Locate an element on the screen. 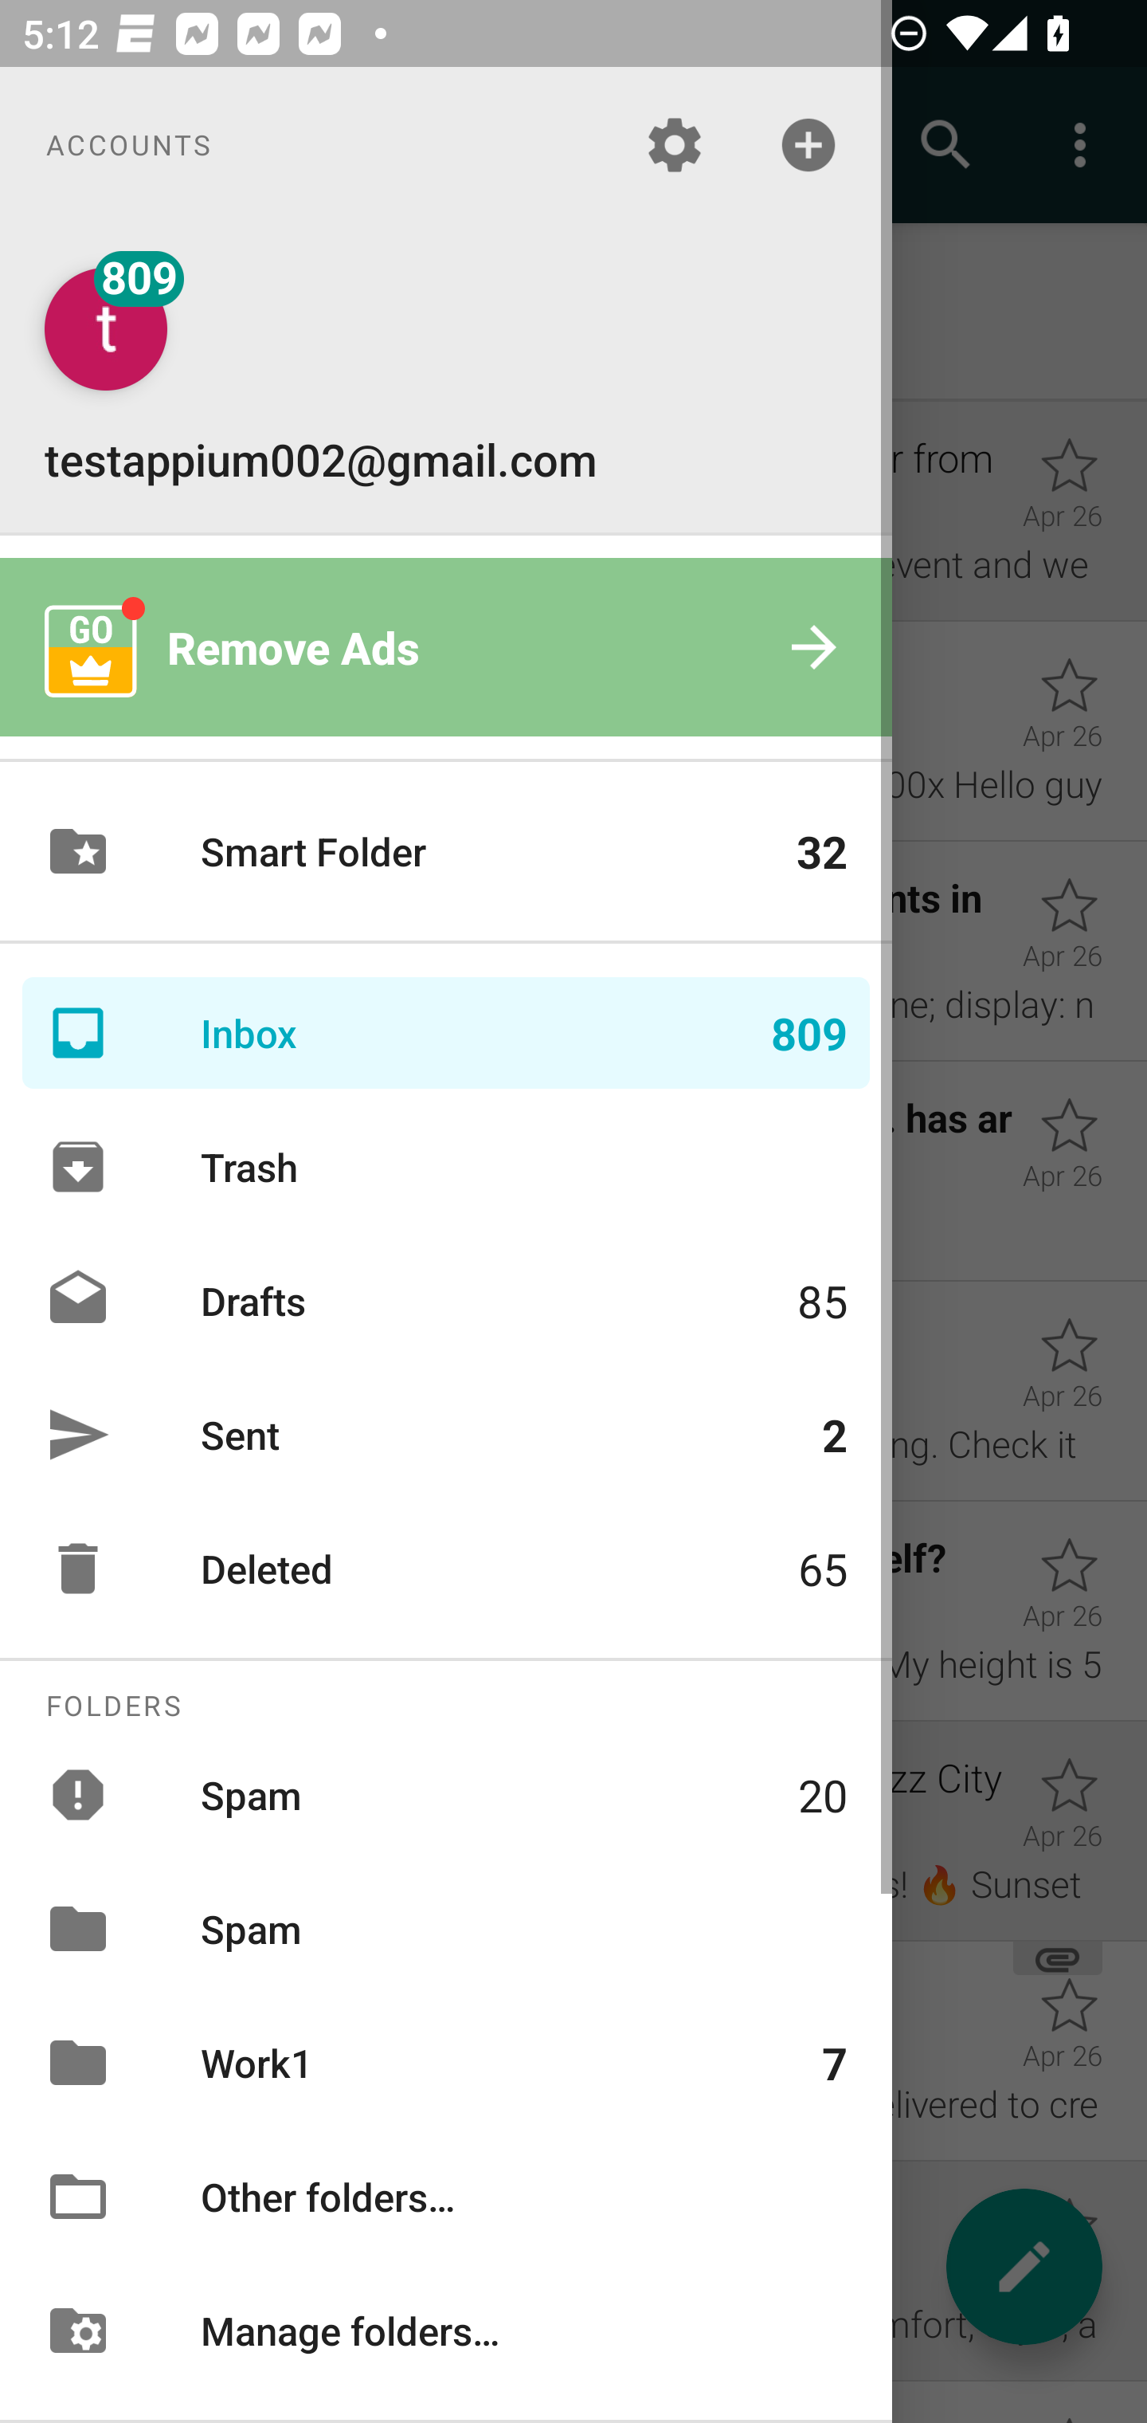 This screenshot has height=2423, width=1147. Deleted 65 is located at coordinates (446, 1569).